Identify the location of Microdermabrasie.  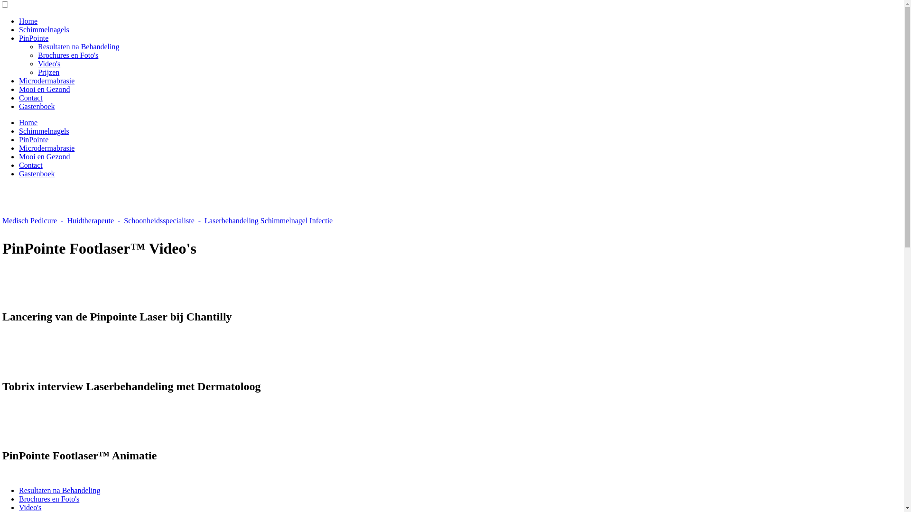
(46, 81).